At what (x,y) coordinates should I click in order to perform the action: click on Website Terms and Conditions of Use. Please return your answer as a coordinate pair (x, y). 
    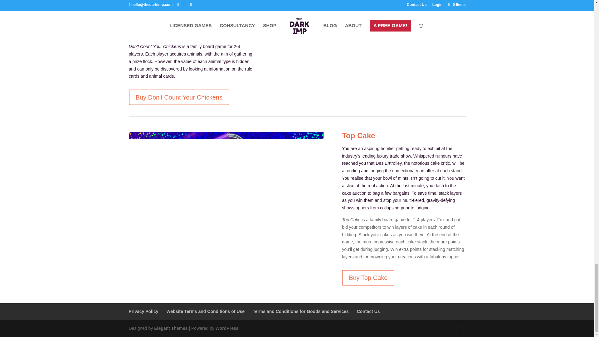
    Looking at the image, I should click on (205, 311).